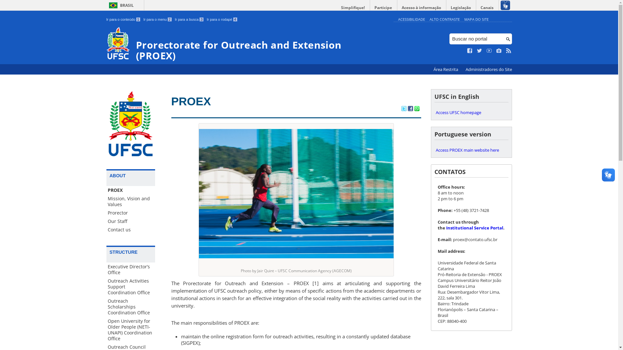  Describe the element at coordinates (131, 307) in the screenshot. I see `Outreach Scholarships Coordination Office` at that location.